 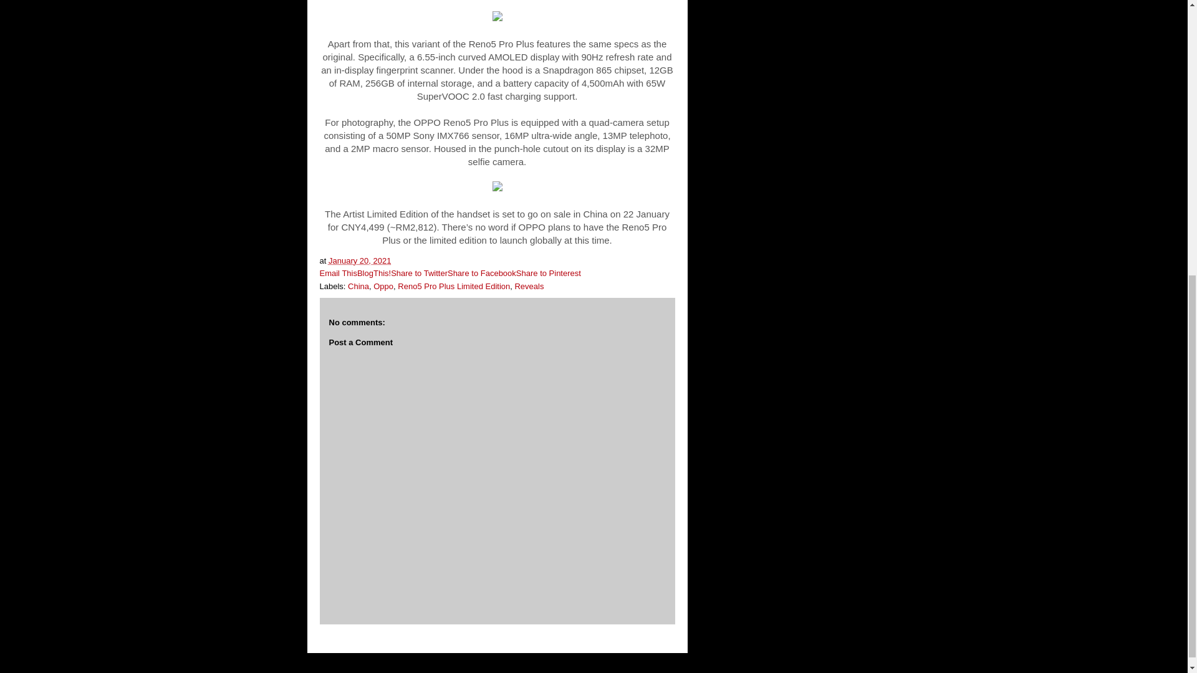 I want to click on Oppo, so click(x=383, y=286).